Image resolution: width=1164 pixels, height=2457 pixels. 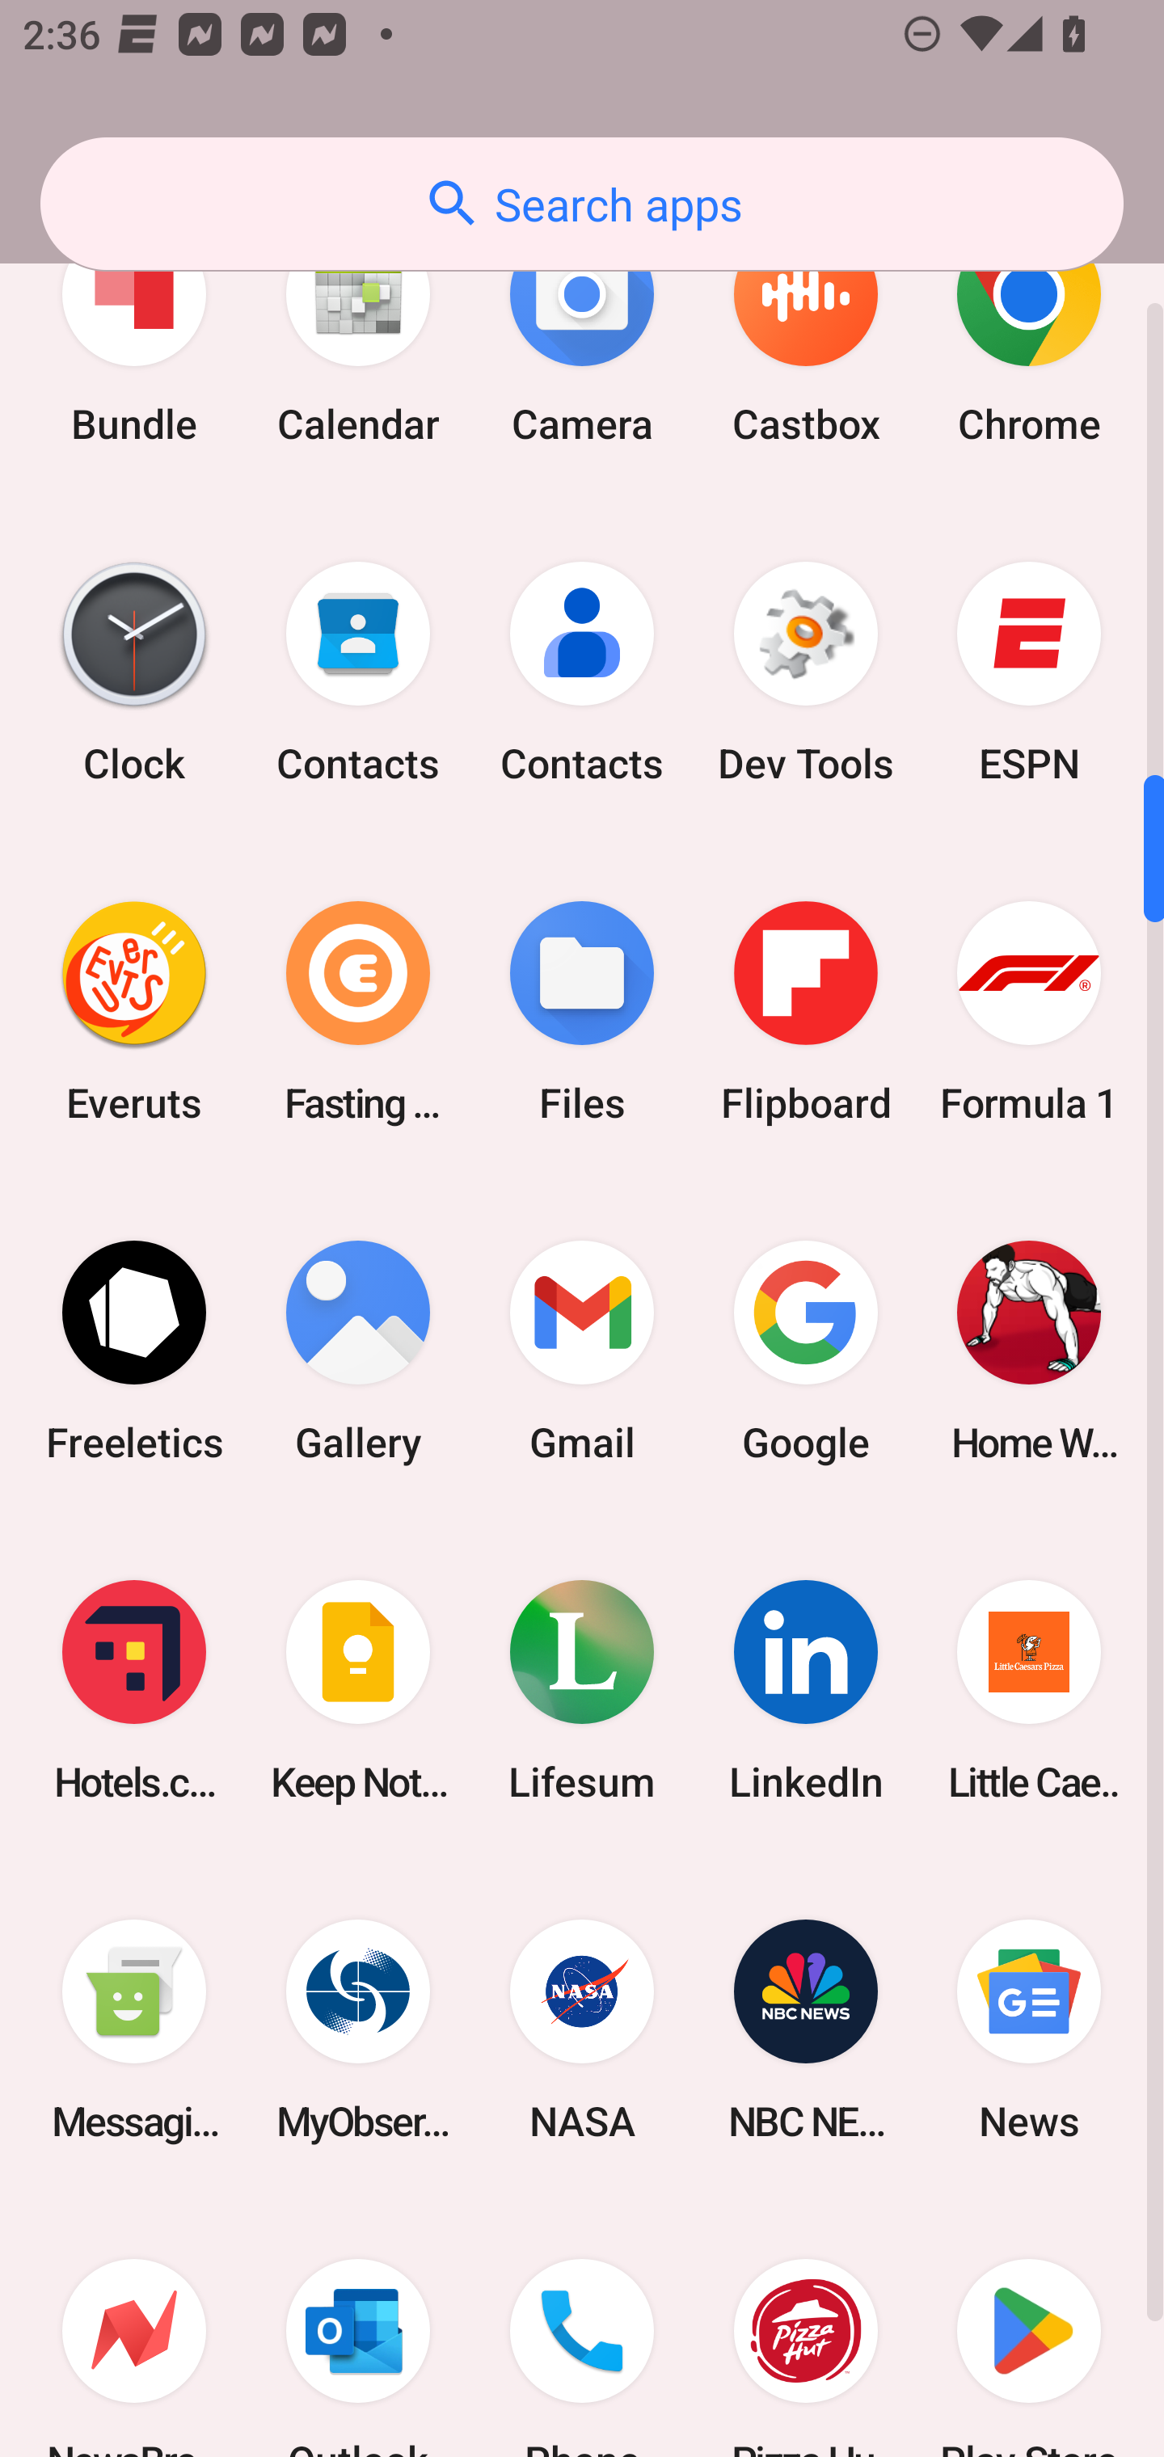 I want to click on Messaging, so click(x=134, y=2029).